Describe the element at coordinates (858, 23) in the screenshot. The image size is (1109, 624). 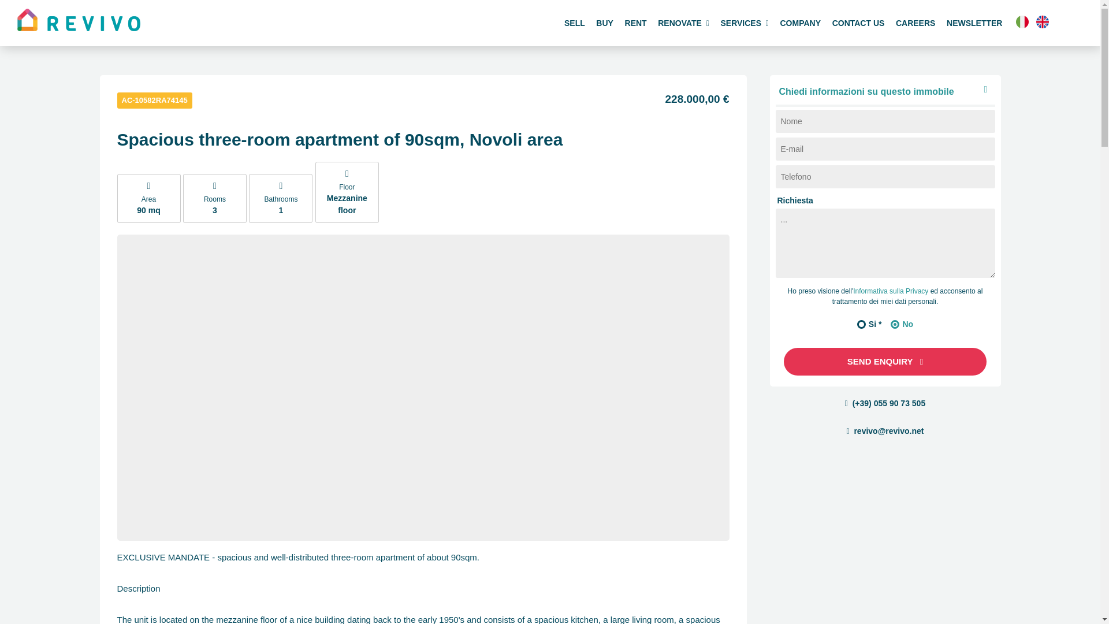
I see `CONTACT US` at that location.